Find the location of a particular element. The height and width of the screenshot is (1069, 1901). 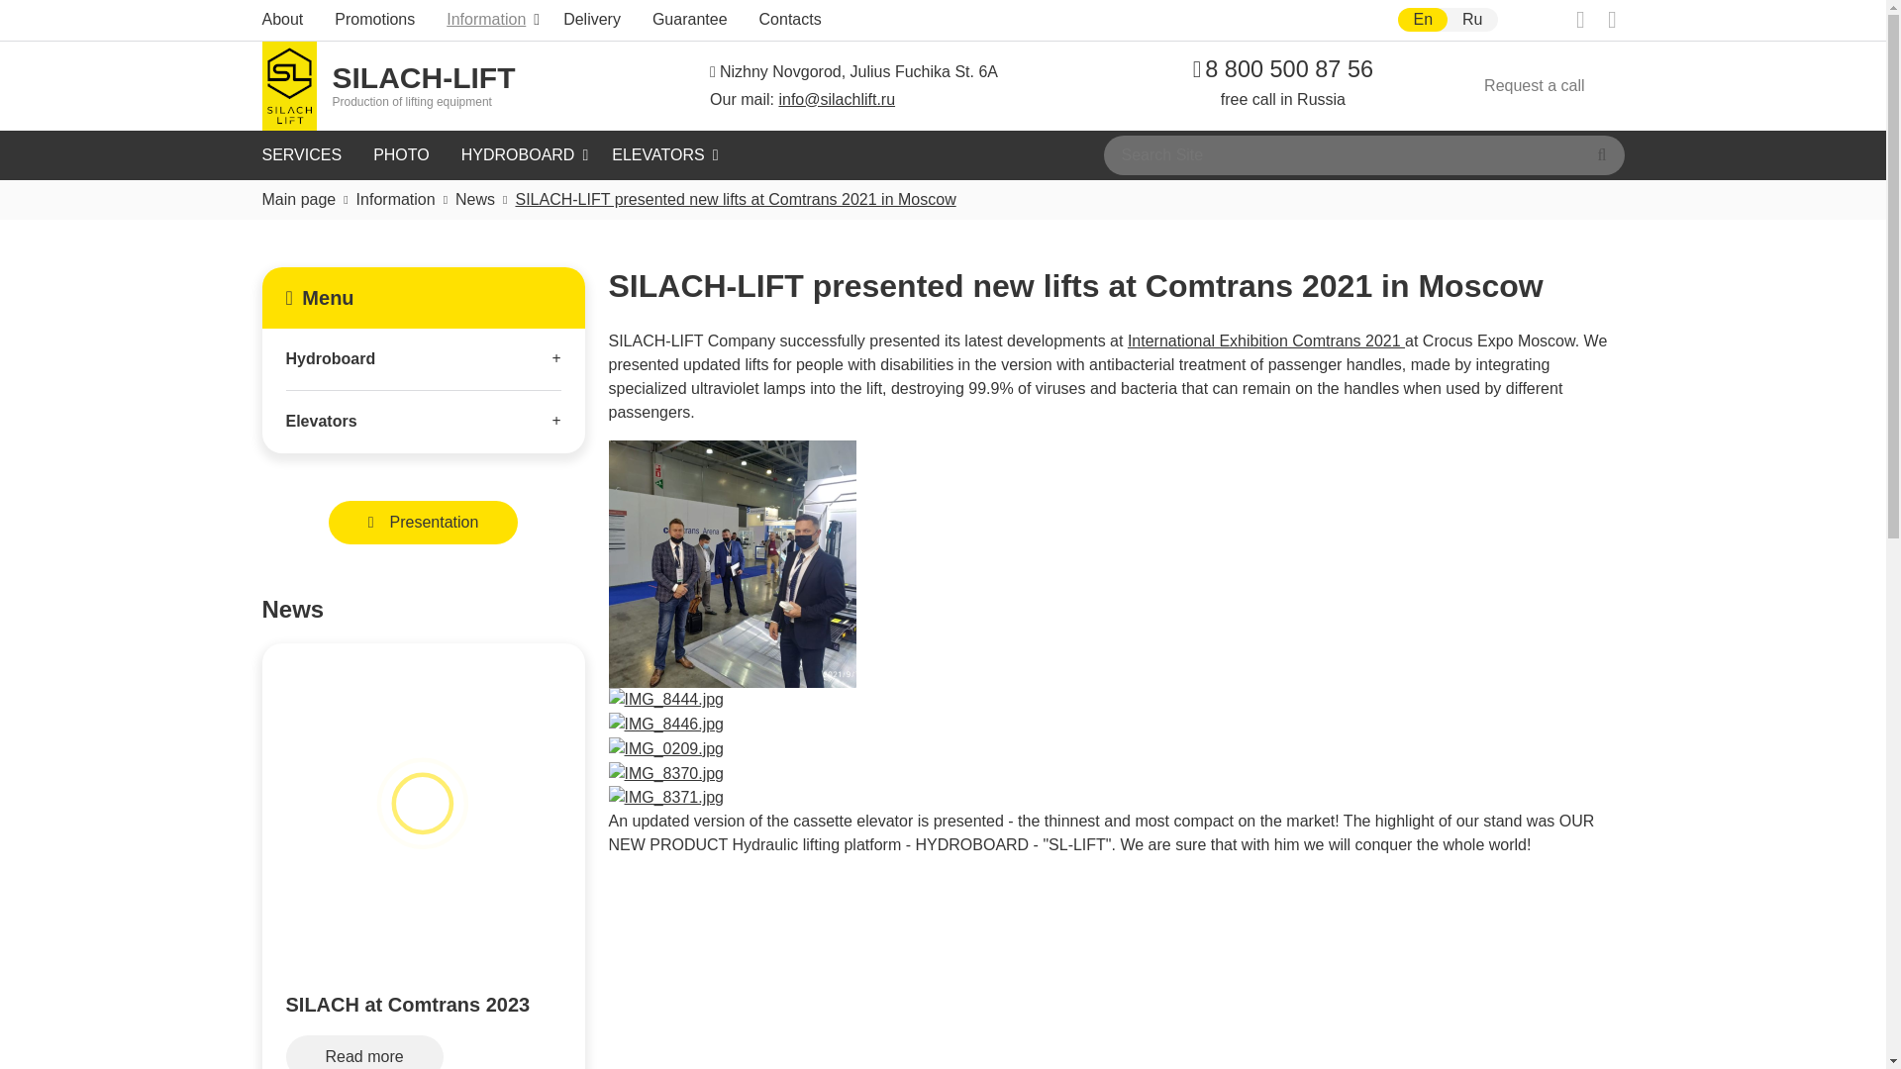

Contacts is located at coordinates (786, 20).